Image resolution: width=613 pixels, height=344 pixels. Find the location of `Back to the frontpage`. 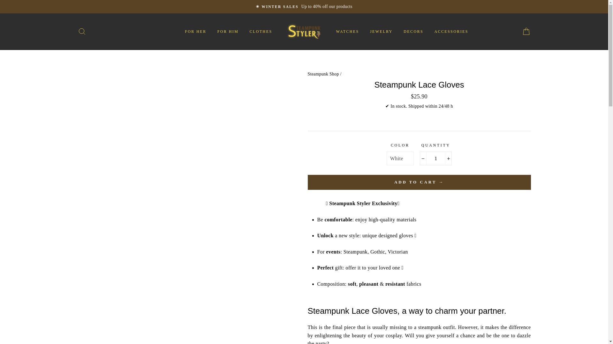

Back to the frontpage is located at coordinates (324, 74).